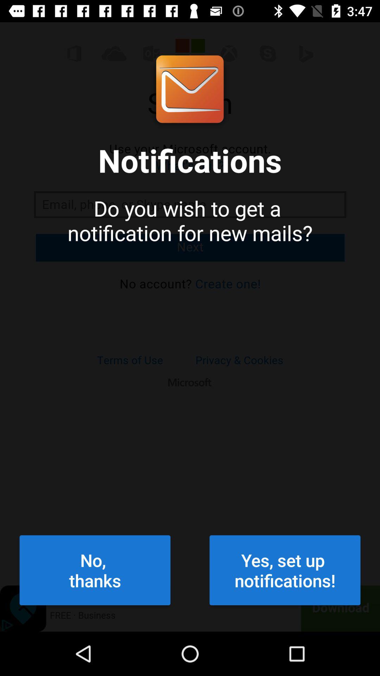  I want to click on choose item below do you wish app, so click(285, 570).